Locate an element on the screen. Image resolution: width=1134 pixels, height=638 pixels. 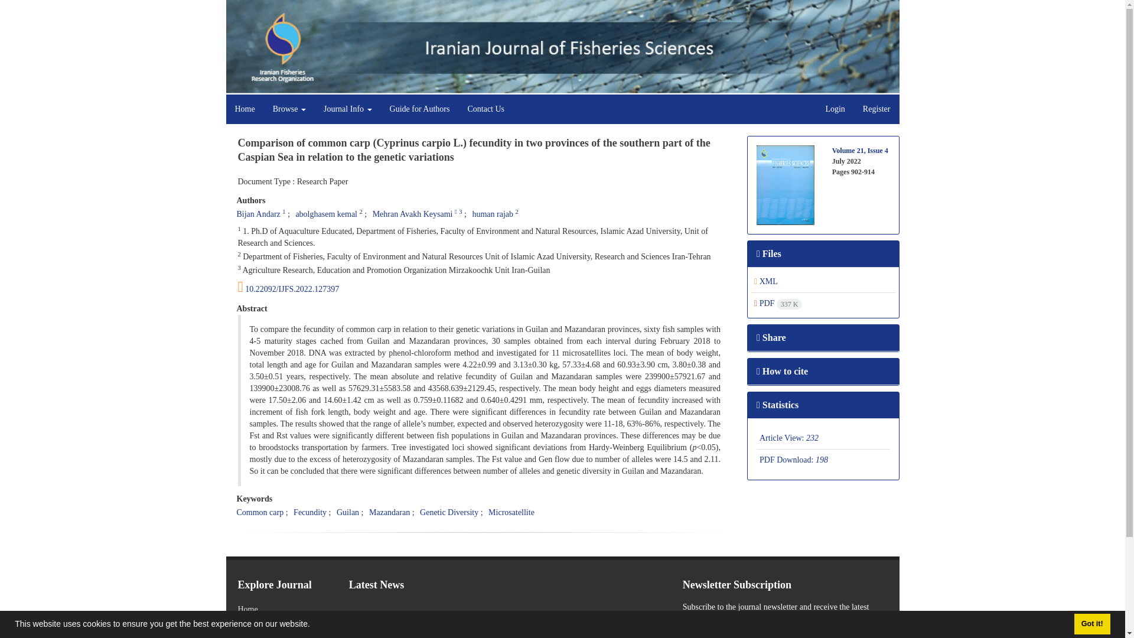
Mazandaran is located at coordinates (389, 512).